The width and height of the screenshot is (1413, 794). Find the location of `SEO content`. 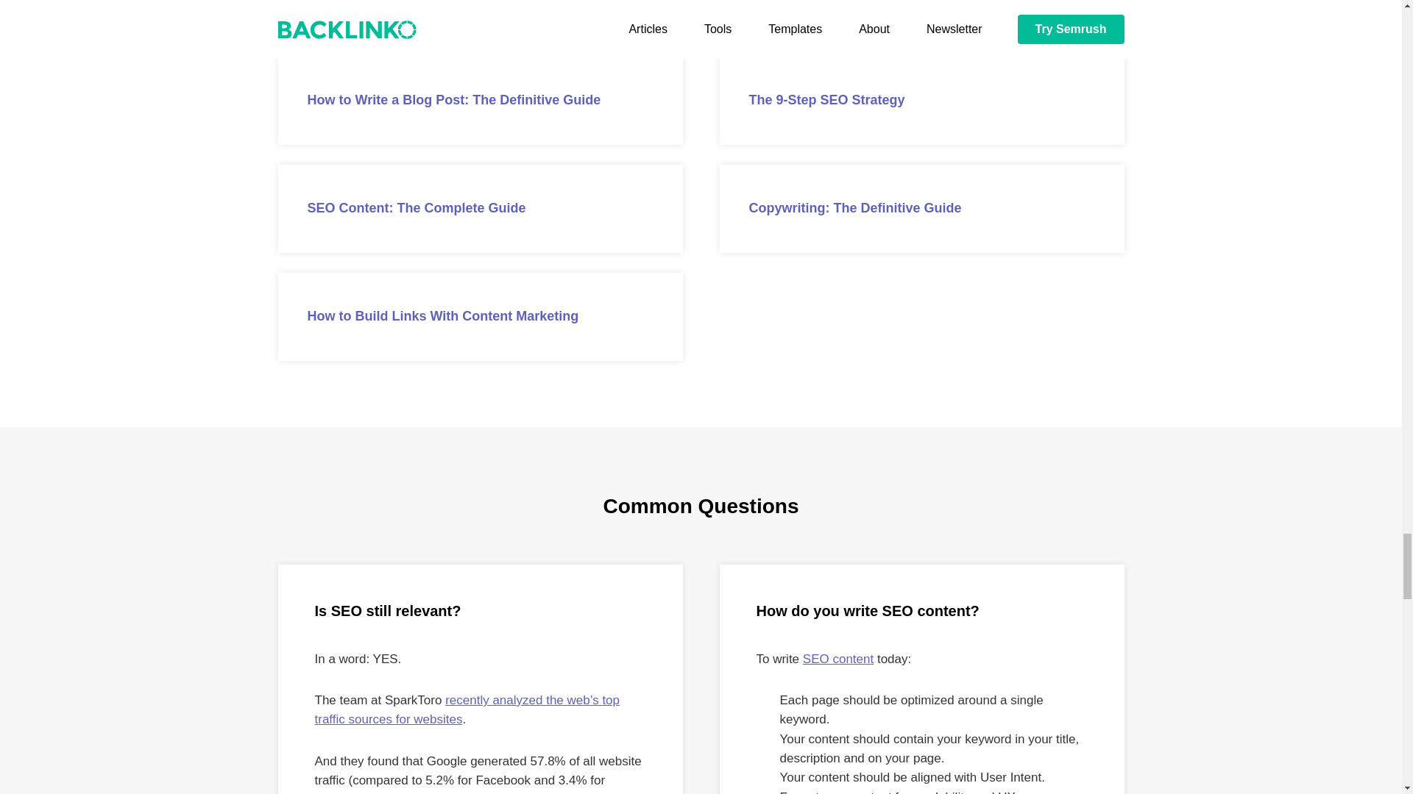

SEO content is located at coordinates (837, 659).